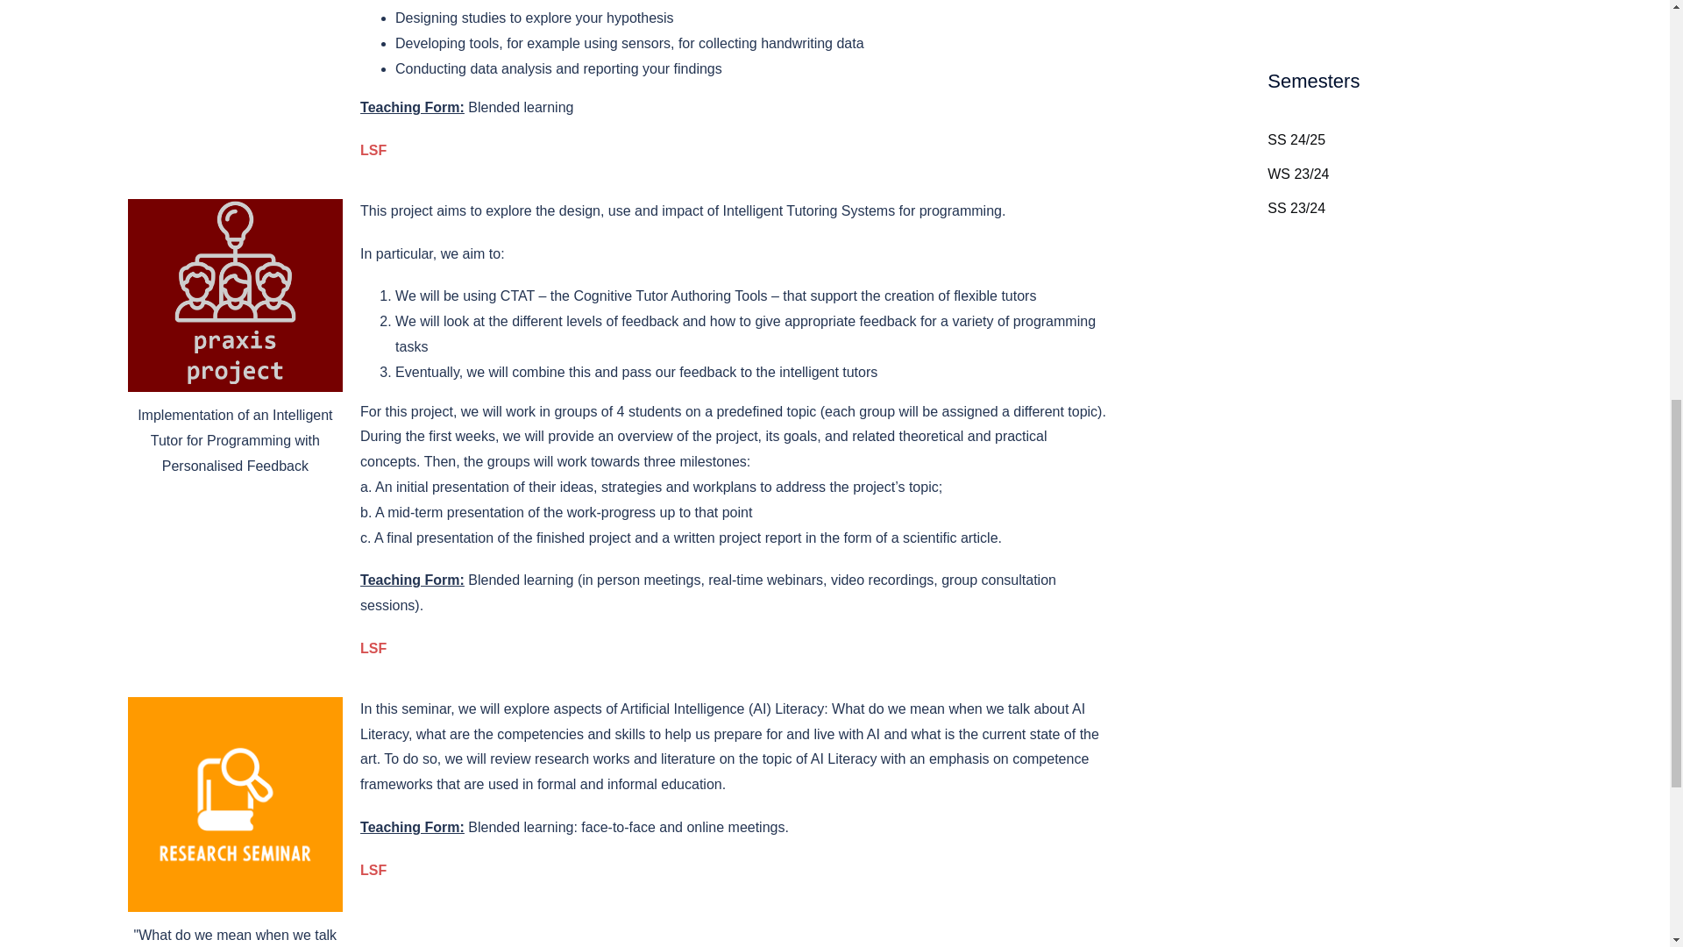 The image size is (1683, 947). What do you see at coordinates (373, 870) in the screenshot?
I see `LSF` at bounding box center [373, 870].